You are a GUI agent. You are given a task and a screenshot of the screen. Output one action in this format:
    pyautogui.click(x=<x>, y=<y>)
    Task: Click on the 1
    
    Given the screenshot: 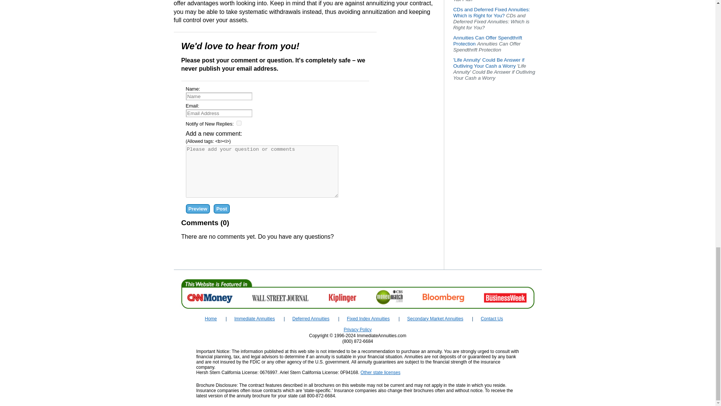 What is the action you would take?
    pyautogui.click(x=239, y=123)
    